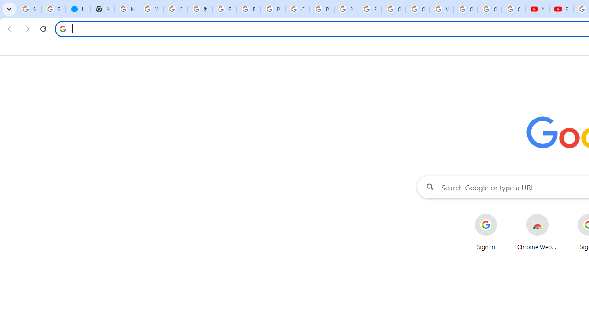 Image resolution: width=589 pixels, height=331 pixels. What do you see at coordinates (393, 9) in the screenshot?
I see `Google Slides: Sign-in` at bounding box center [393, 9].